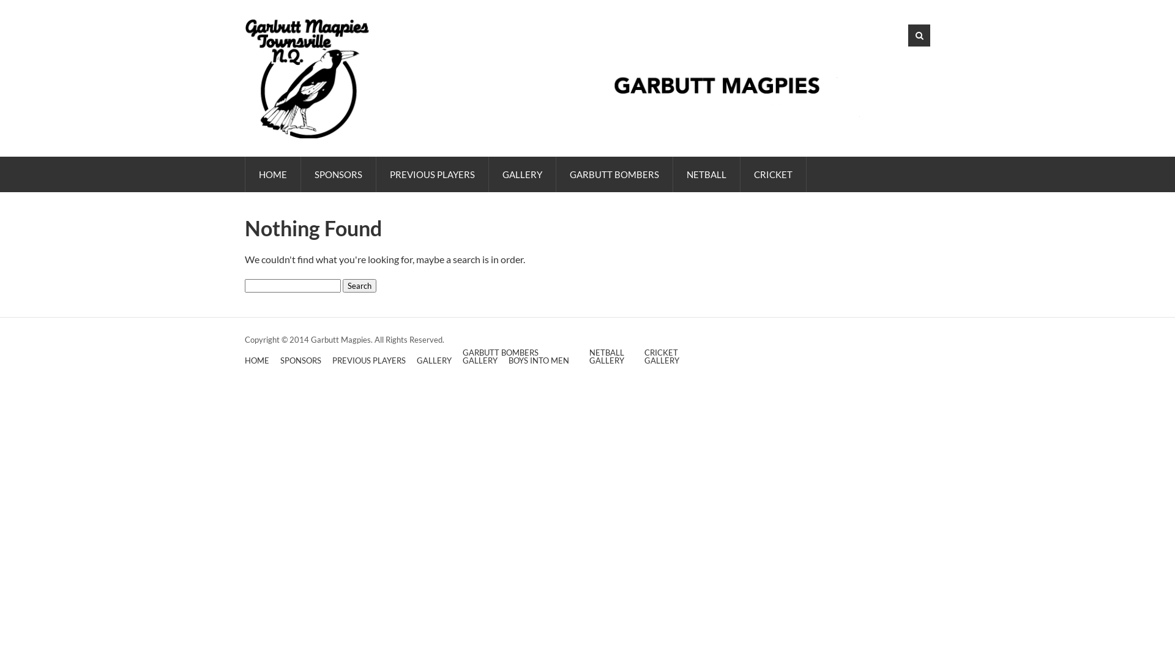 The height and width of the screenshot is (661, 1175). Describe the element at coordinates (301, 360) in the screenshot. I see `SPONSORS` at that location.